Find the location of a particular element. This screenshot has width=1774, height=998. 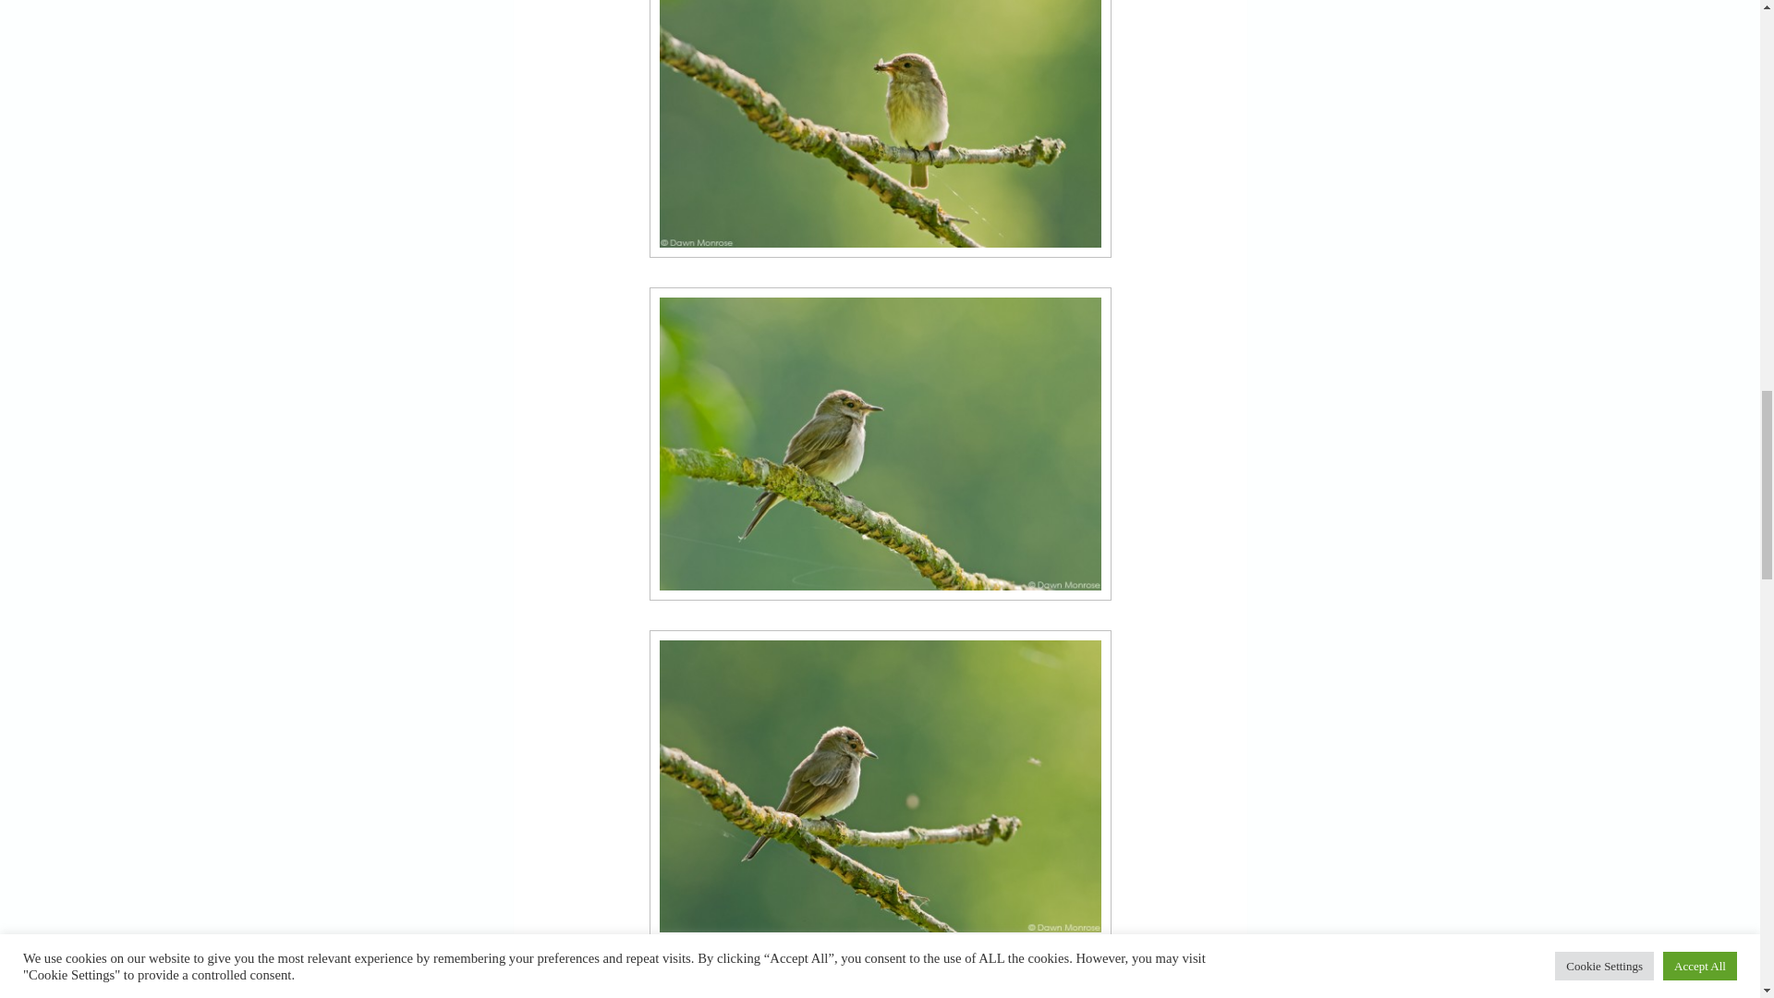

SpottedFlycatcher100612DM4724 is located at coordinates (880, 128).